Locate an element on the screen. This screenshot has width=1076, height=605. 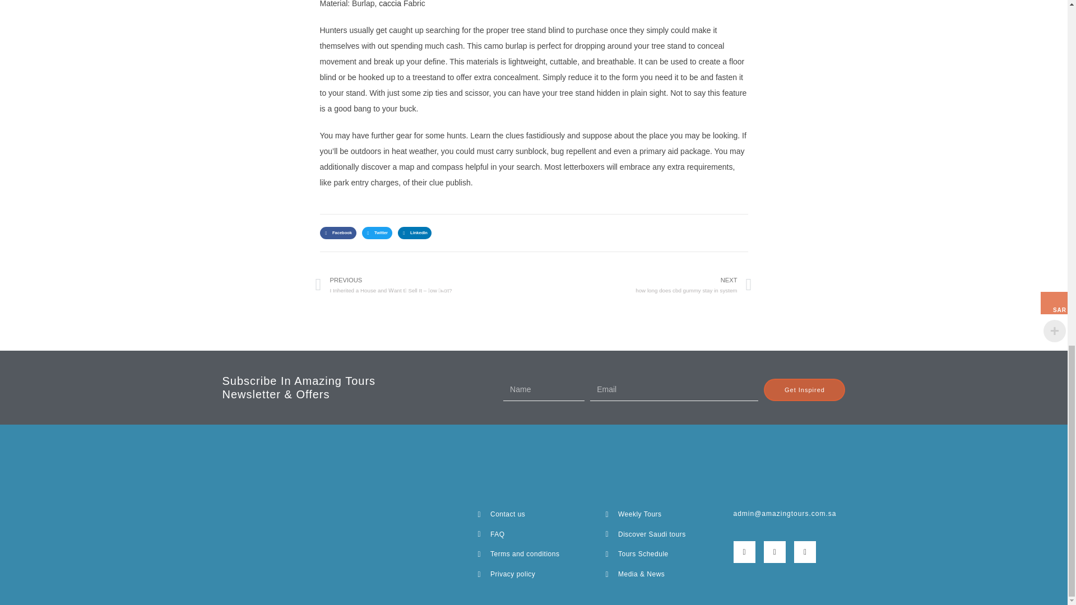
Get Inspired is located at coordinates (534, 575).